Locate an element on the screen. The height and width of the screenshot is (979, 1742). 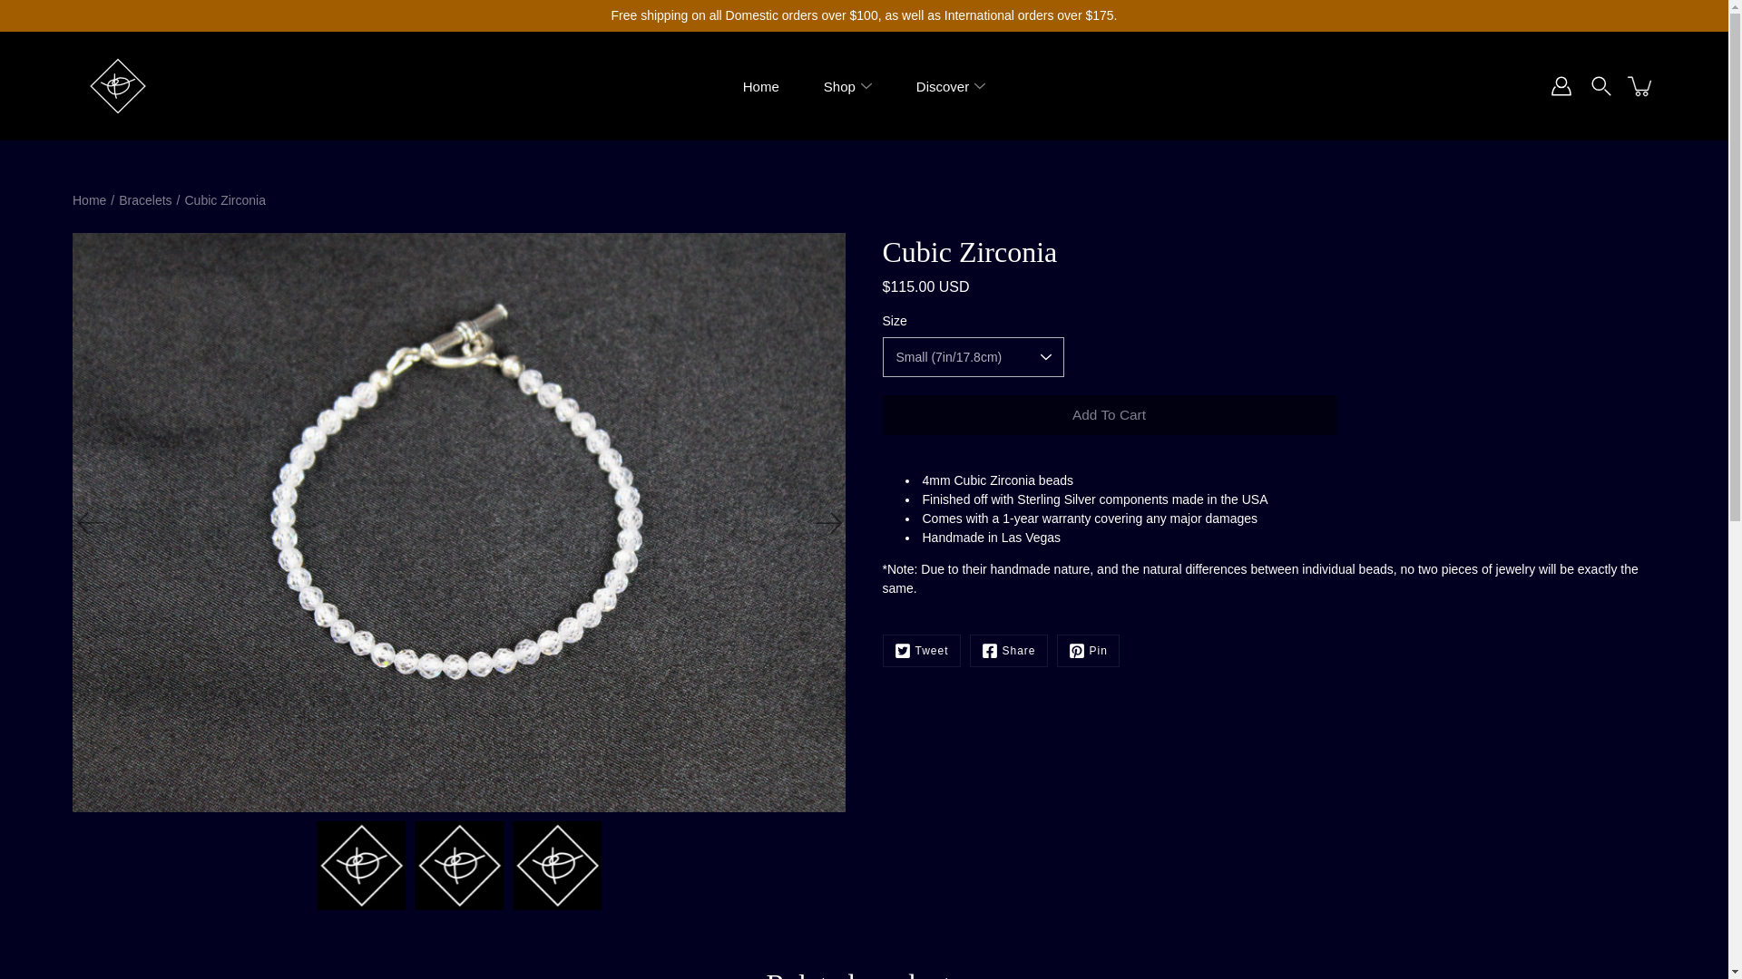
Back to the Homepage is located at coordinates (89, 199).